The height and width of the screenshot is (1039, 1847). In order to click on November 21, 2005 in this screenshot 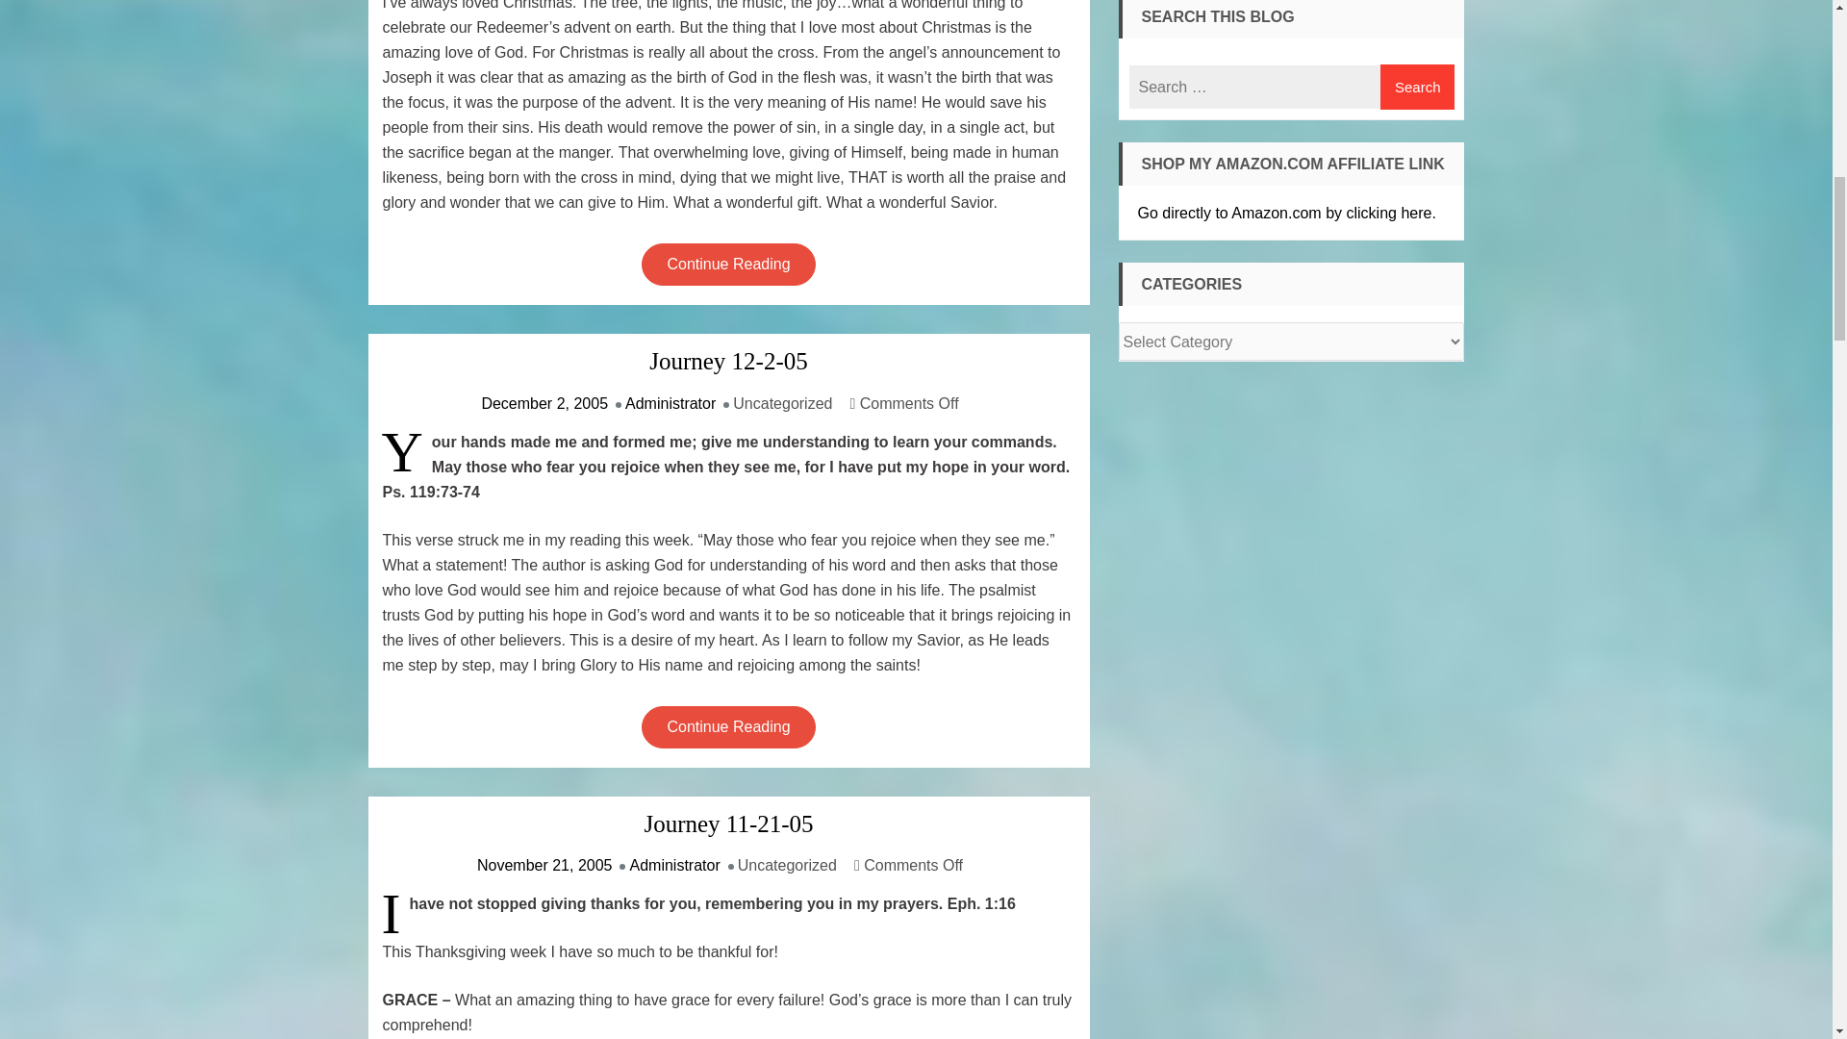, I will do `click(544, 866)`.